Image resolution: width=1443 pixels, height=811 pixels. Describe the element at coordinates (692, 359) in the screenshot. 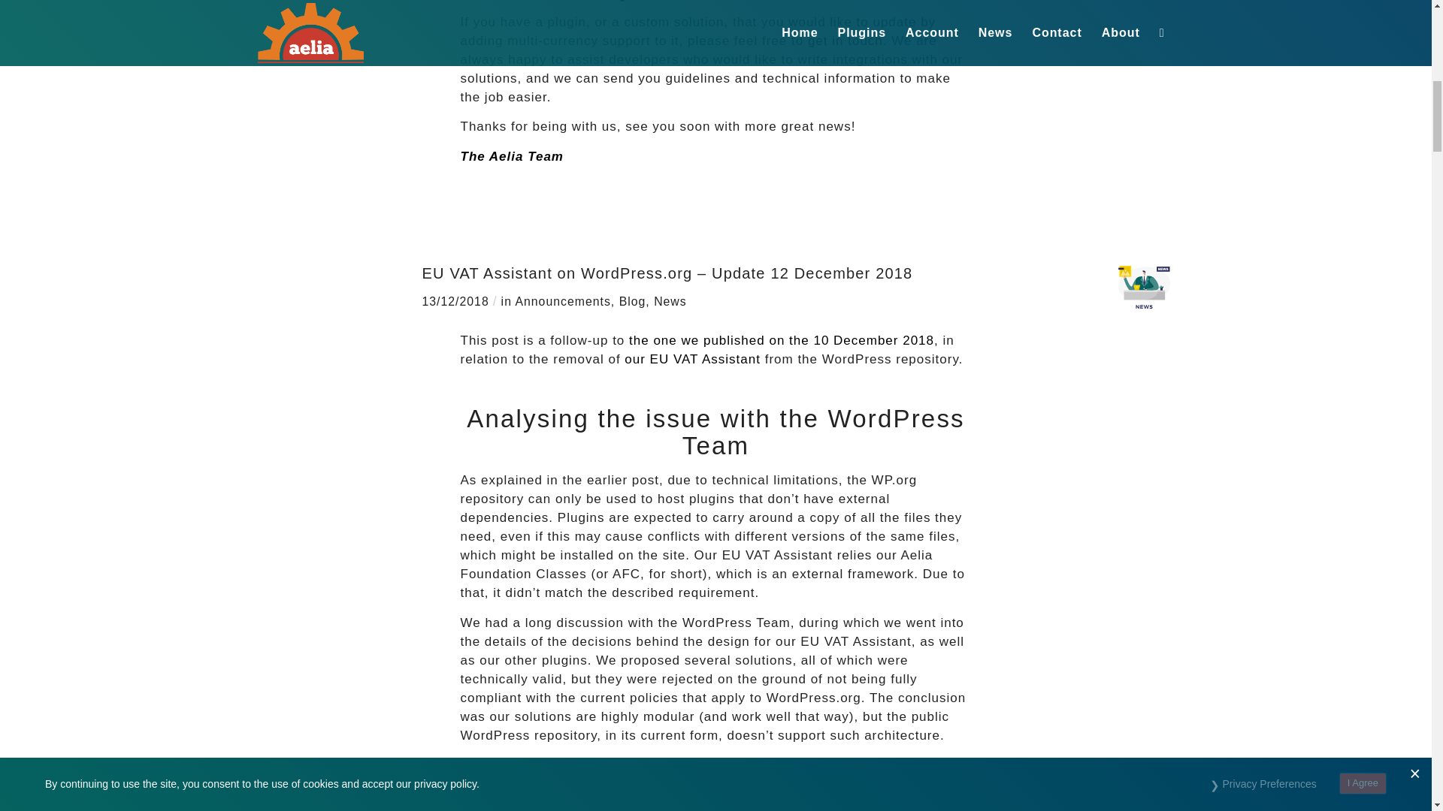

I see `our EU VAT Assistant` at that location.